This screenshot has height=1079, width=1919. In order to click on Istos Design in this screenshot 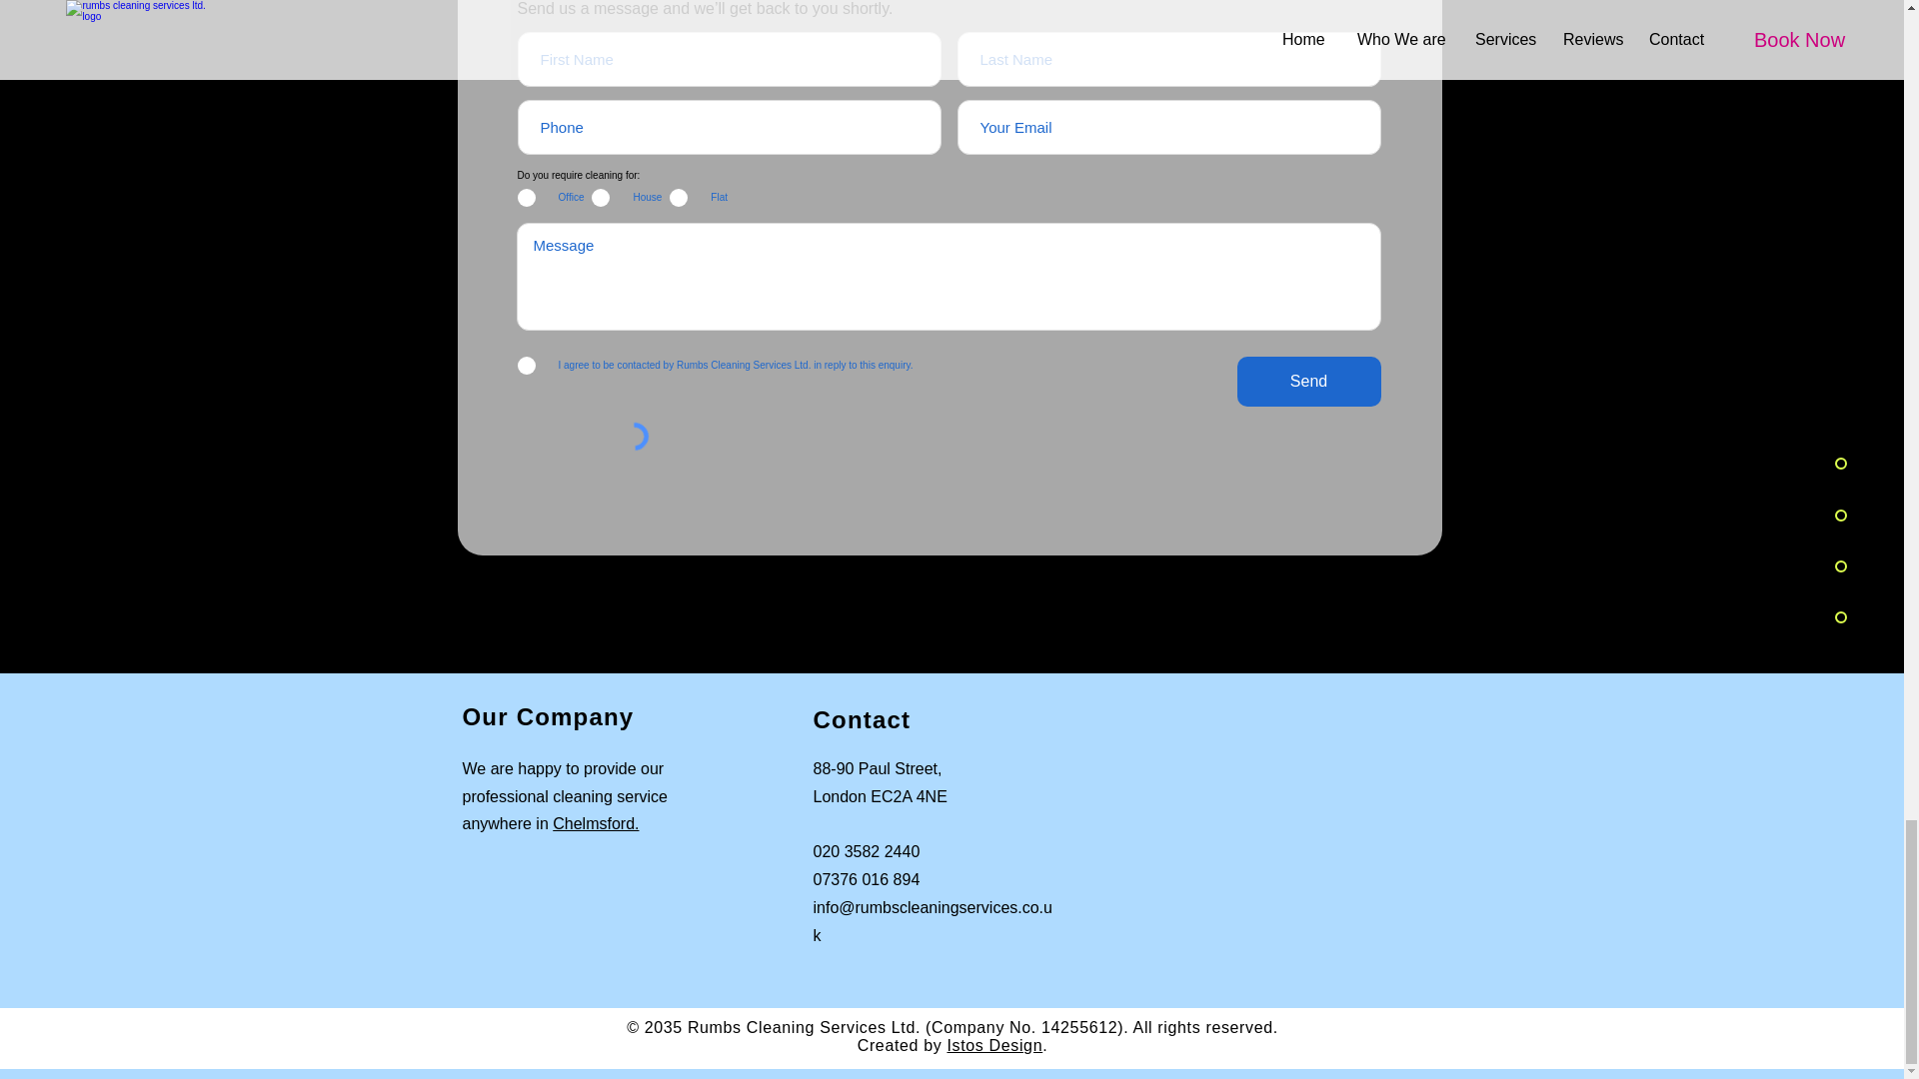, I will do `click(993, 1045)`.